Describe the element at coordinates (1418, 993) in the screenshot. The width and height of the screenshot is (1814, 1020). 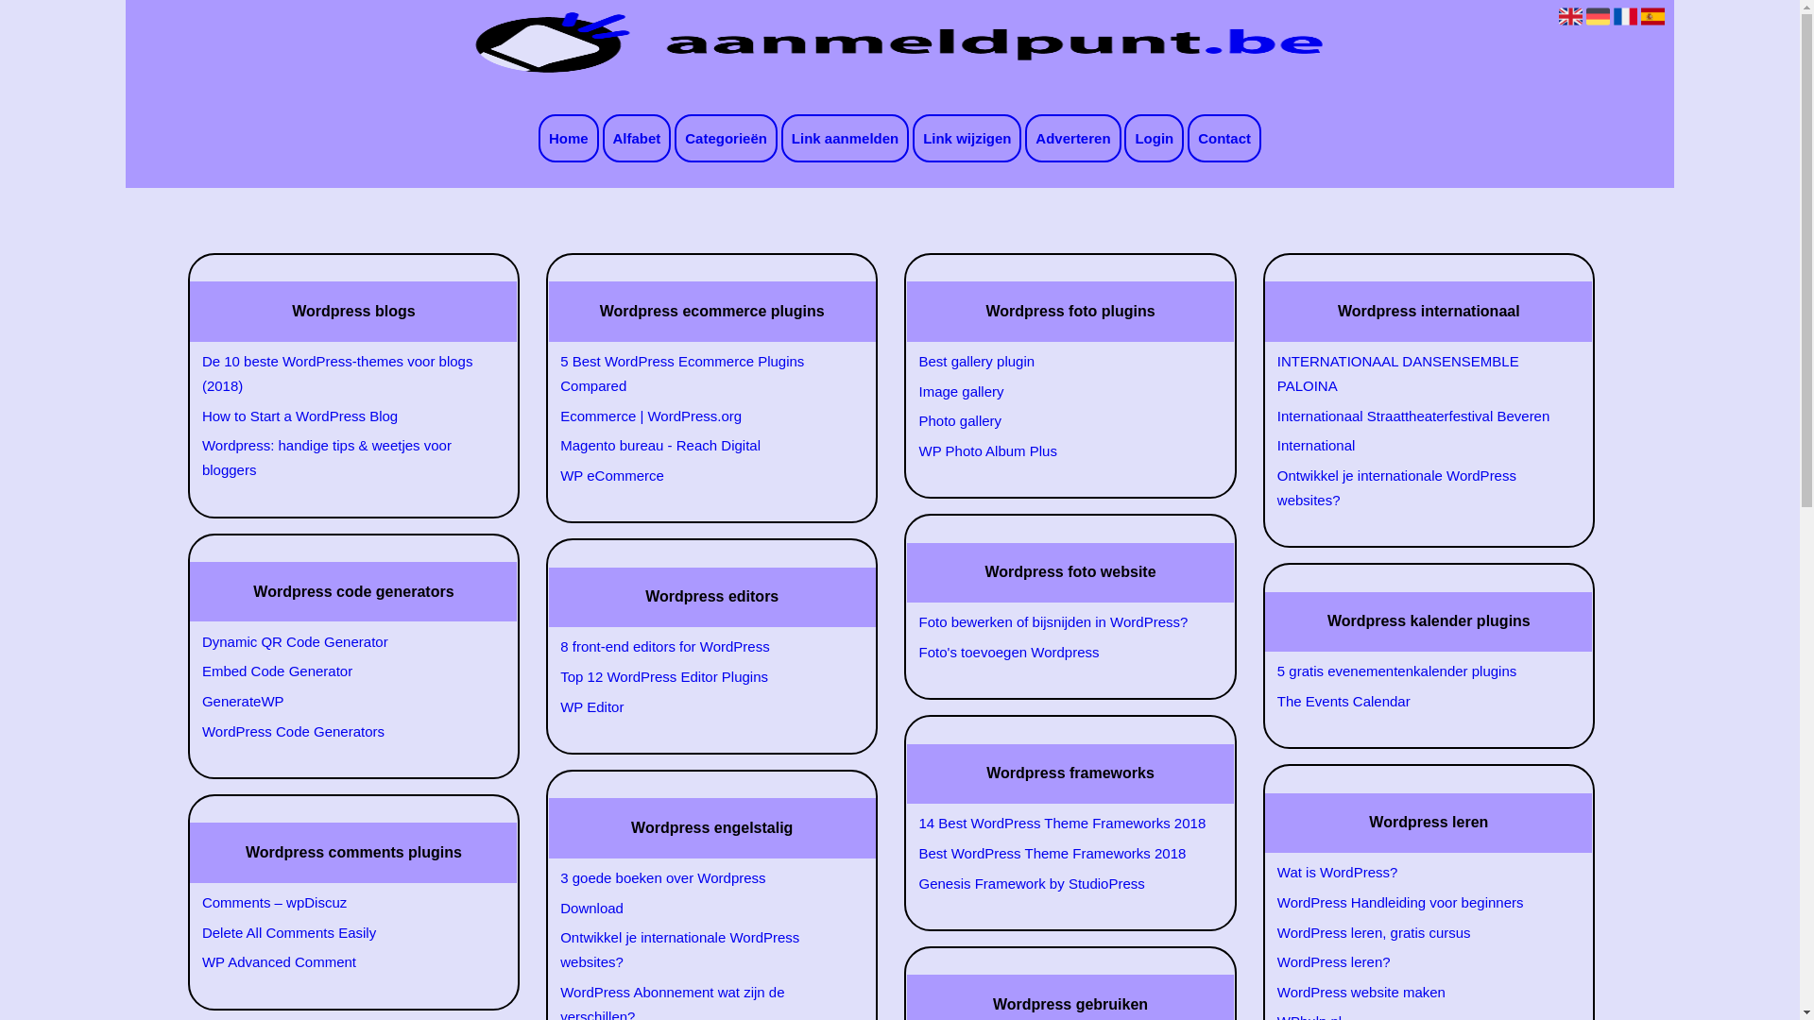
I see `WordPress website maken` at that location.